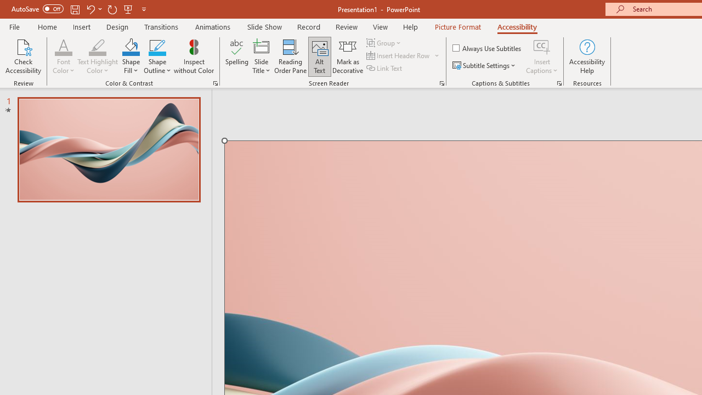 This screenshot has height=395, width=702. Describe the element at coordinates (587, 56) in the screenshot. I see `Accessibility Help` at that location.